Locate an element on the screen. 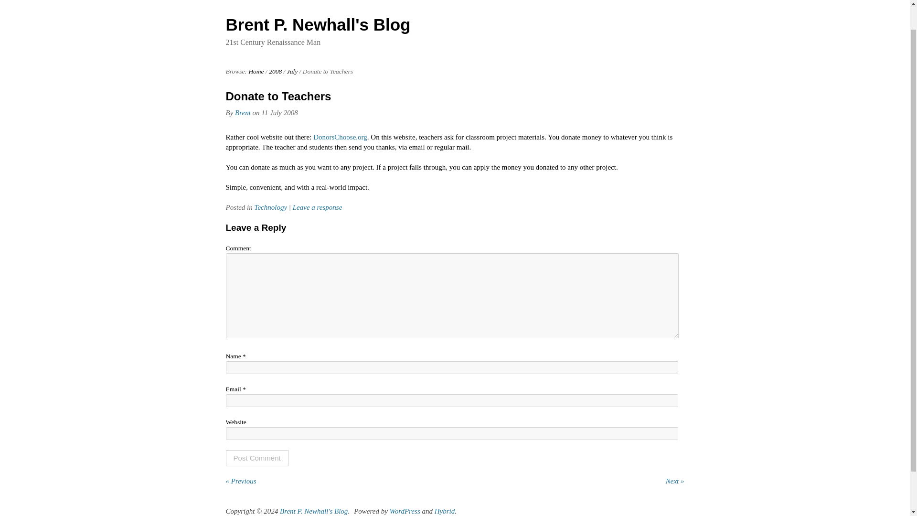 The height and width of the screenshot is (516, 917). Post Comment is located at coordinates (256, 458).